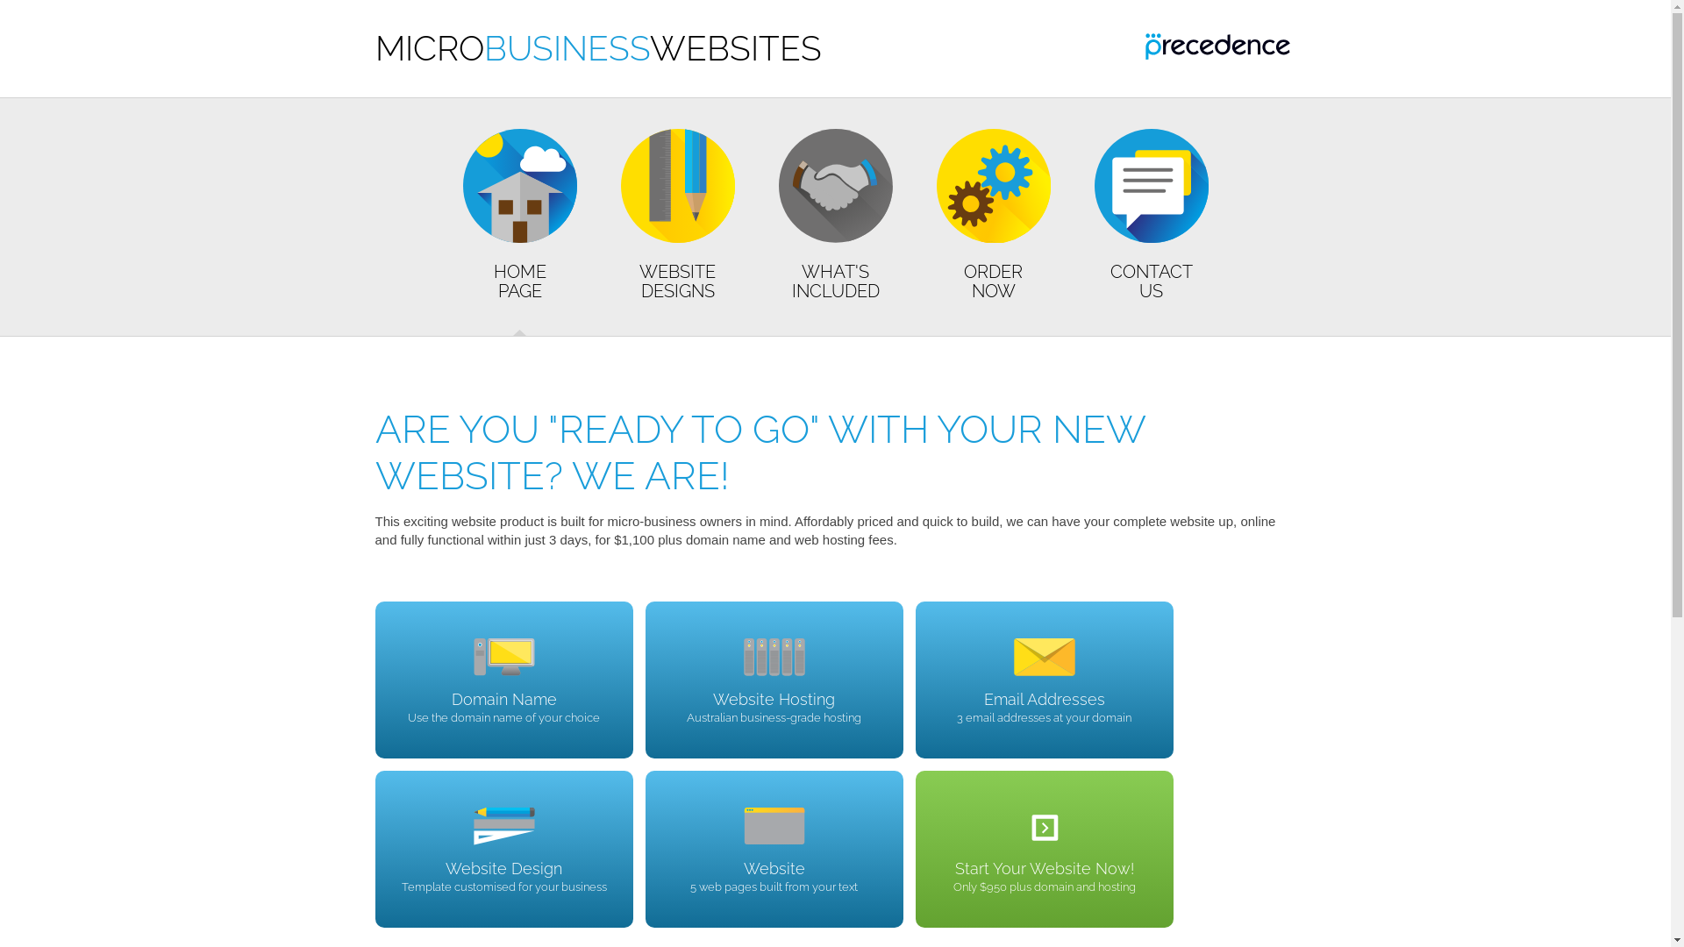 The height and width of the screenshot is (947, 1684). What do you see at coordinates (774, 849) in the screenshot?
I see `Website
5 web pages built from your text` at bounding box center [774, 849].